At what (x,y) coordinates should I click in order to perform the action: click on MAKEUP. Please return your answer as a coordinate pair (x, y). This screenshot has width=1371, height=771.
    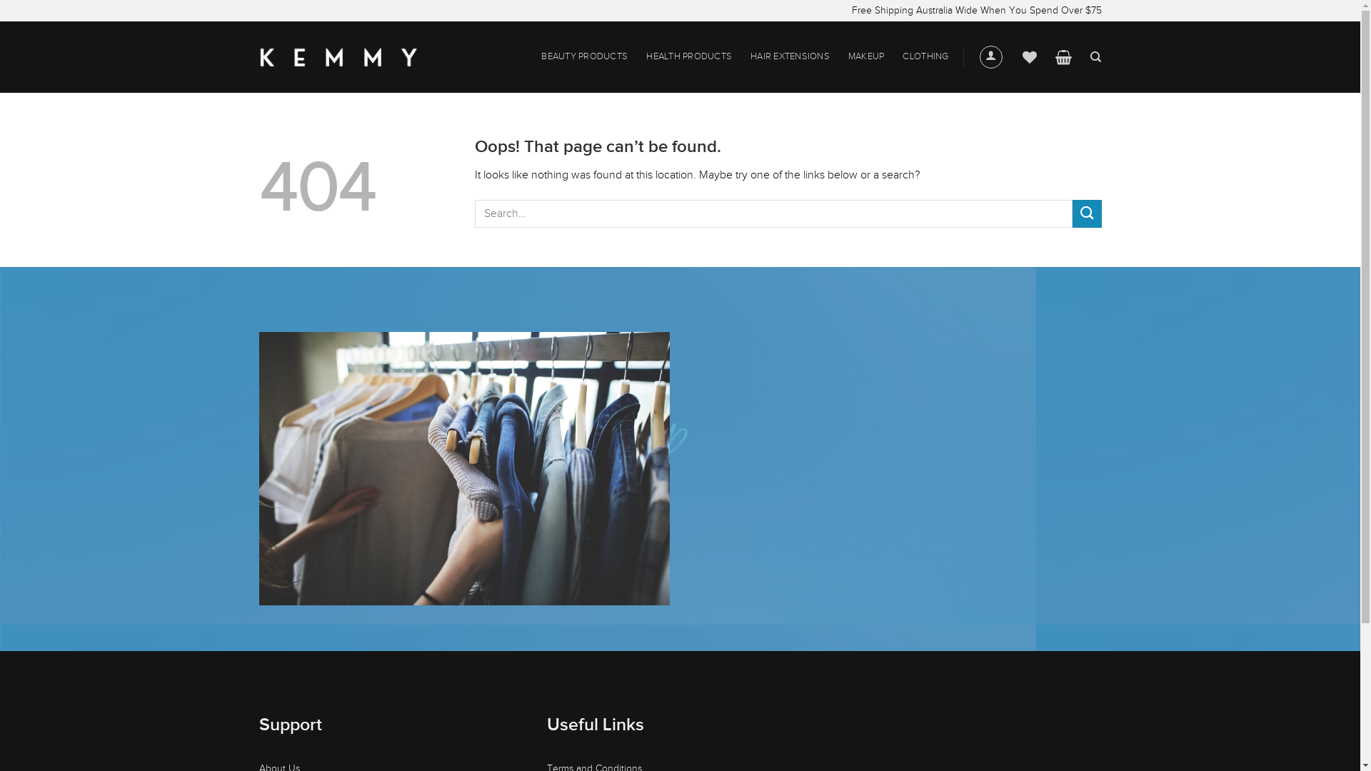
    Looking at the image, I should click on (867, 57).